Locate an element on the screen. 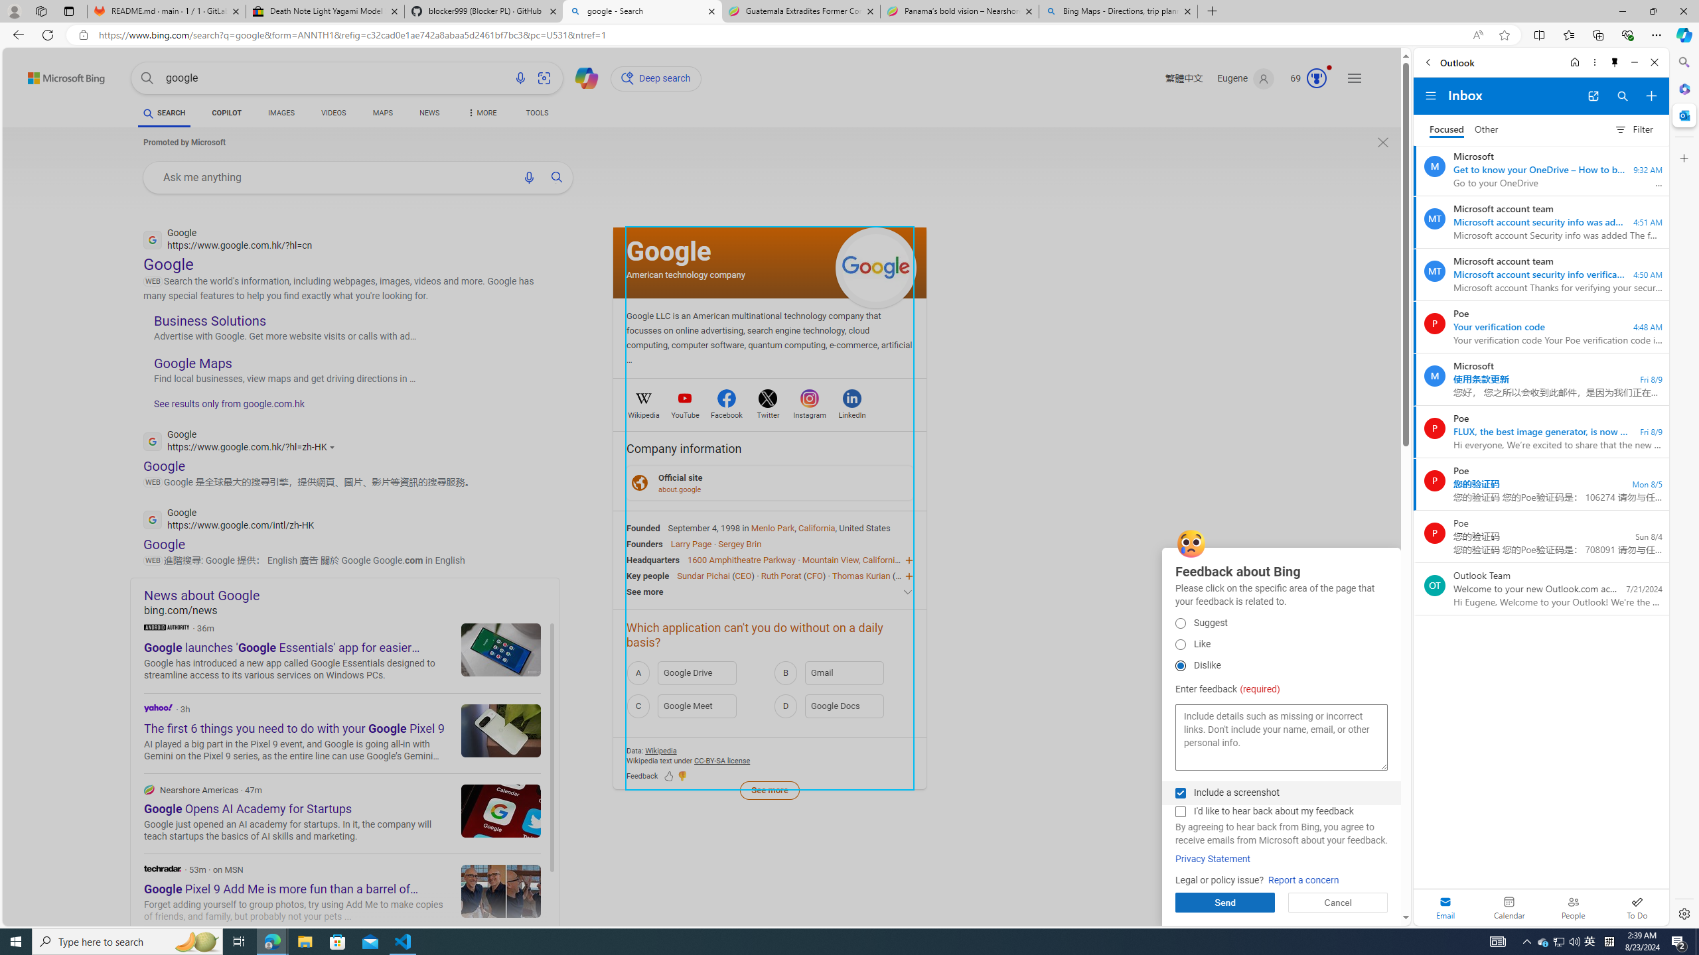 This screenshot has width=1699, height=955. Calendar. Date today is 22 is located at coordinates (1509, 907).